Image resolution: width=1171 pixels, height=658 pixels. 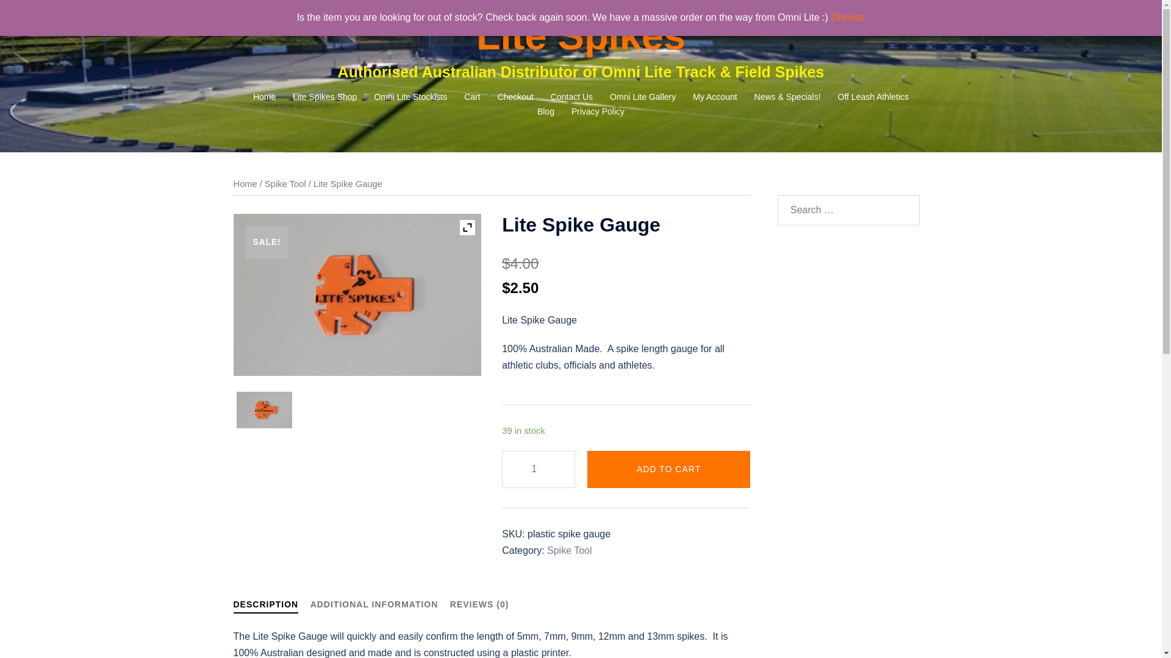 I want to click on My Account, so click(x=715, y=97).